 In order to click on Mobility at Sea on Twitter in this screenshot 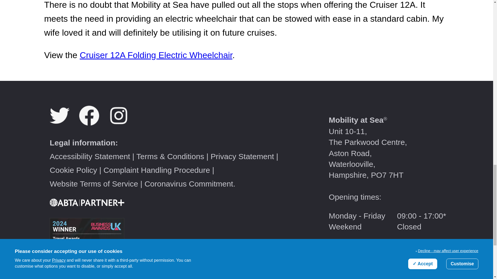, I will do `click(64, 123)`.